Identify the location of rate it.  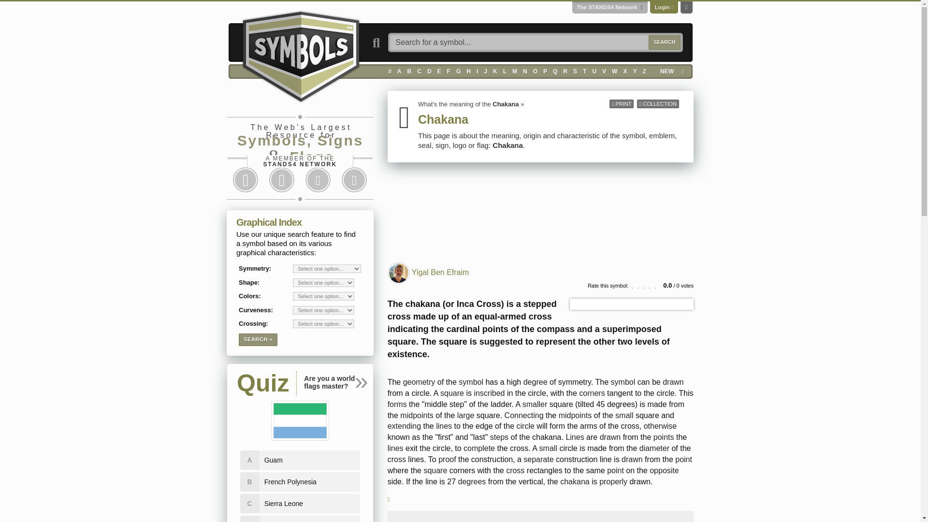
(645, 286).